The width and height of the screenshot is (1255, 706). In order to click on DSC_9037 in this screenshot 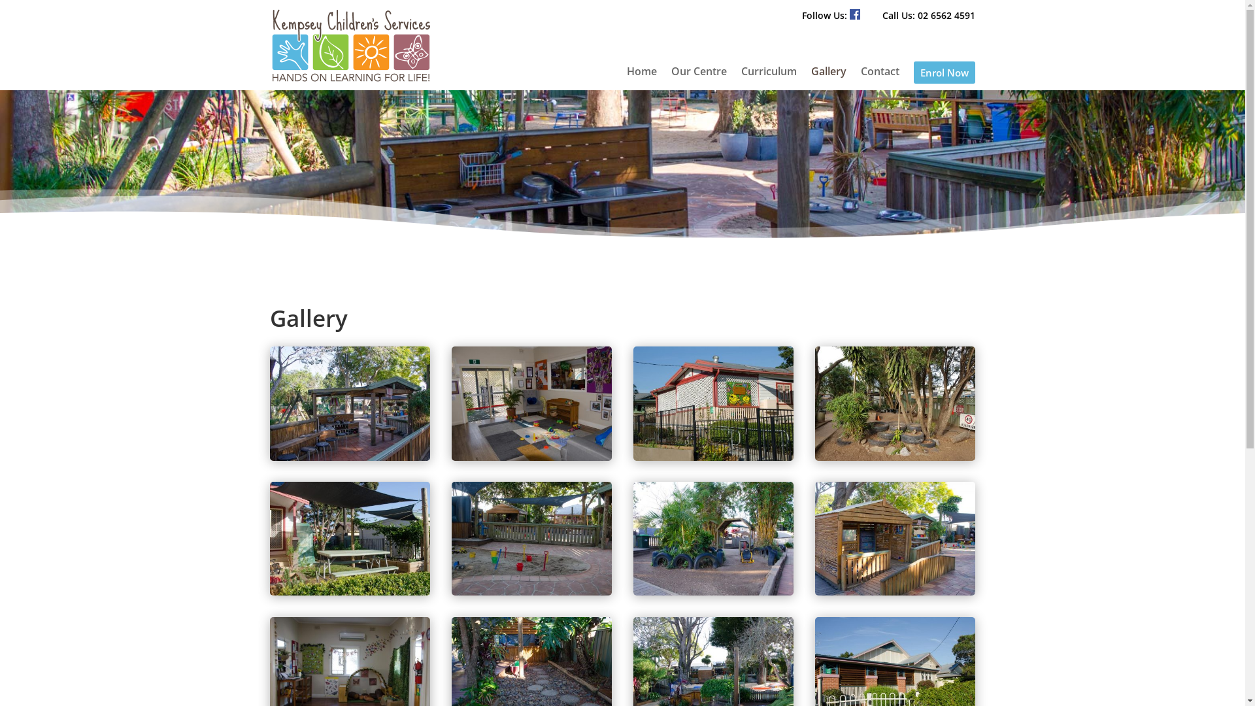, I will do `click(350, 591)`.